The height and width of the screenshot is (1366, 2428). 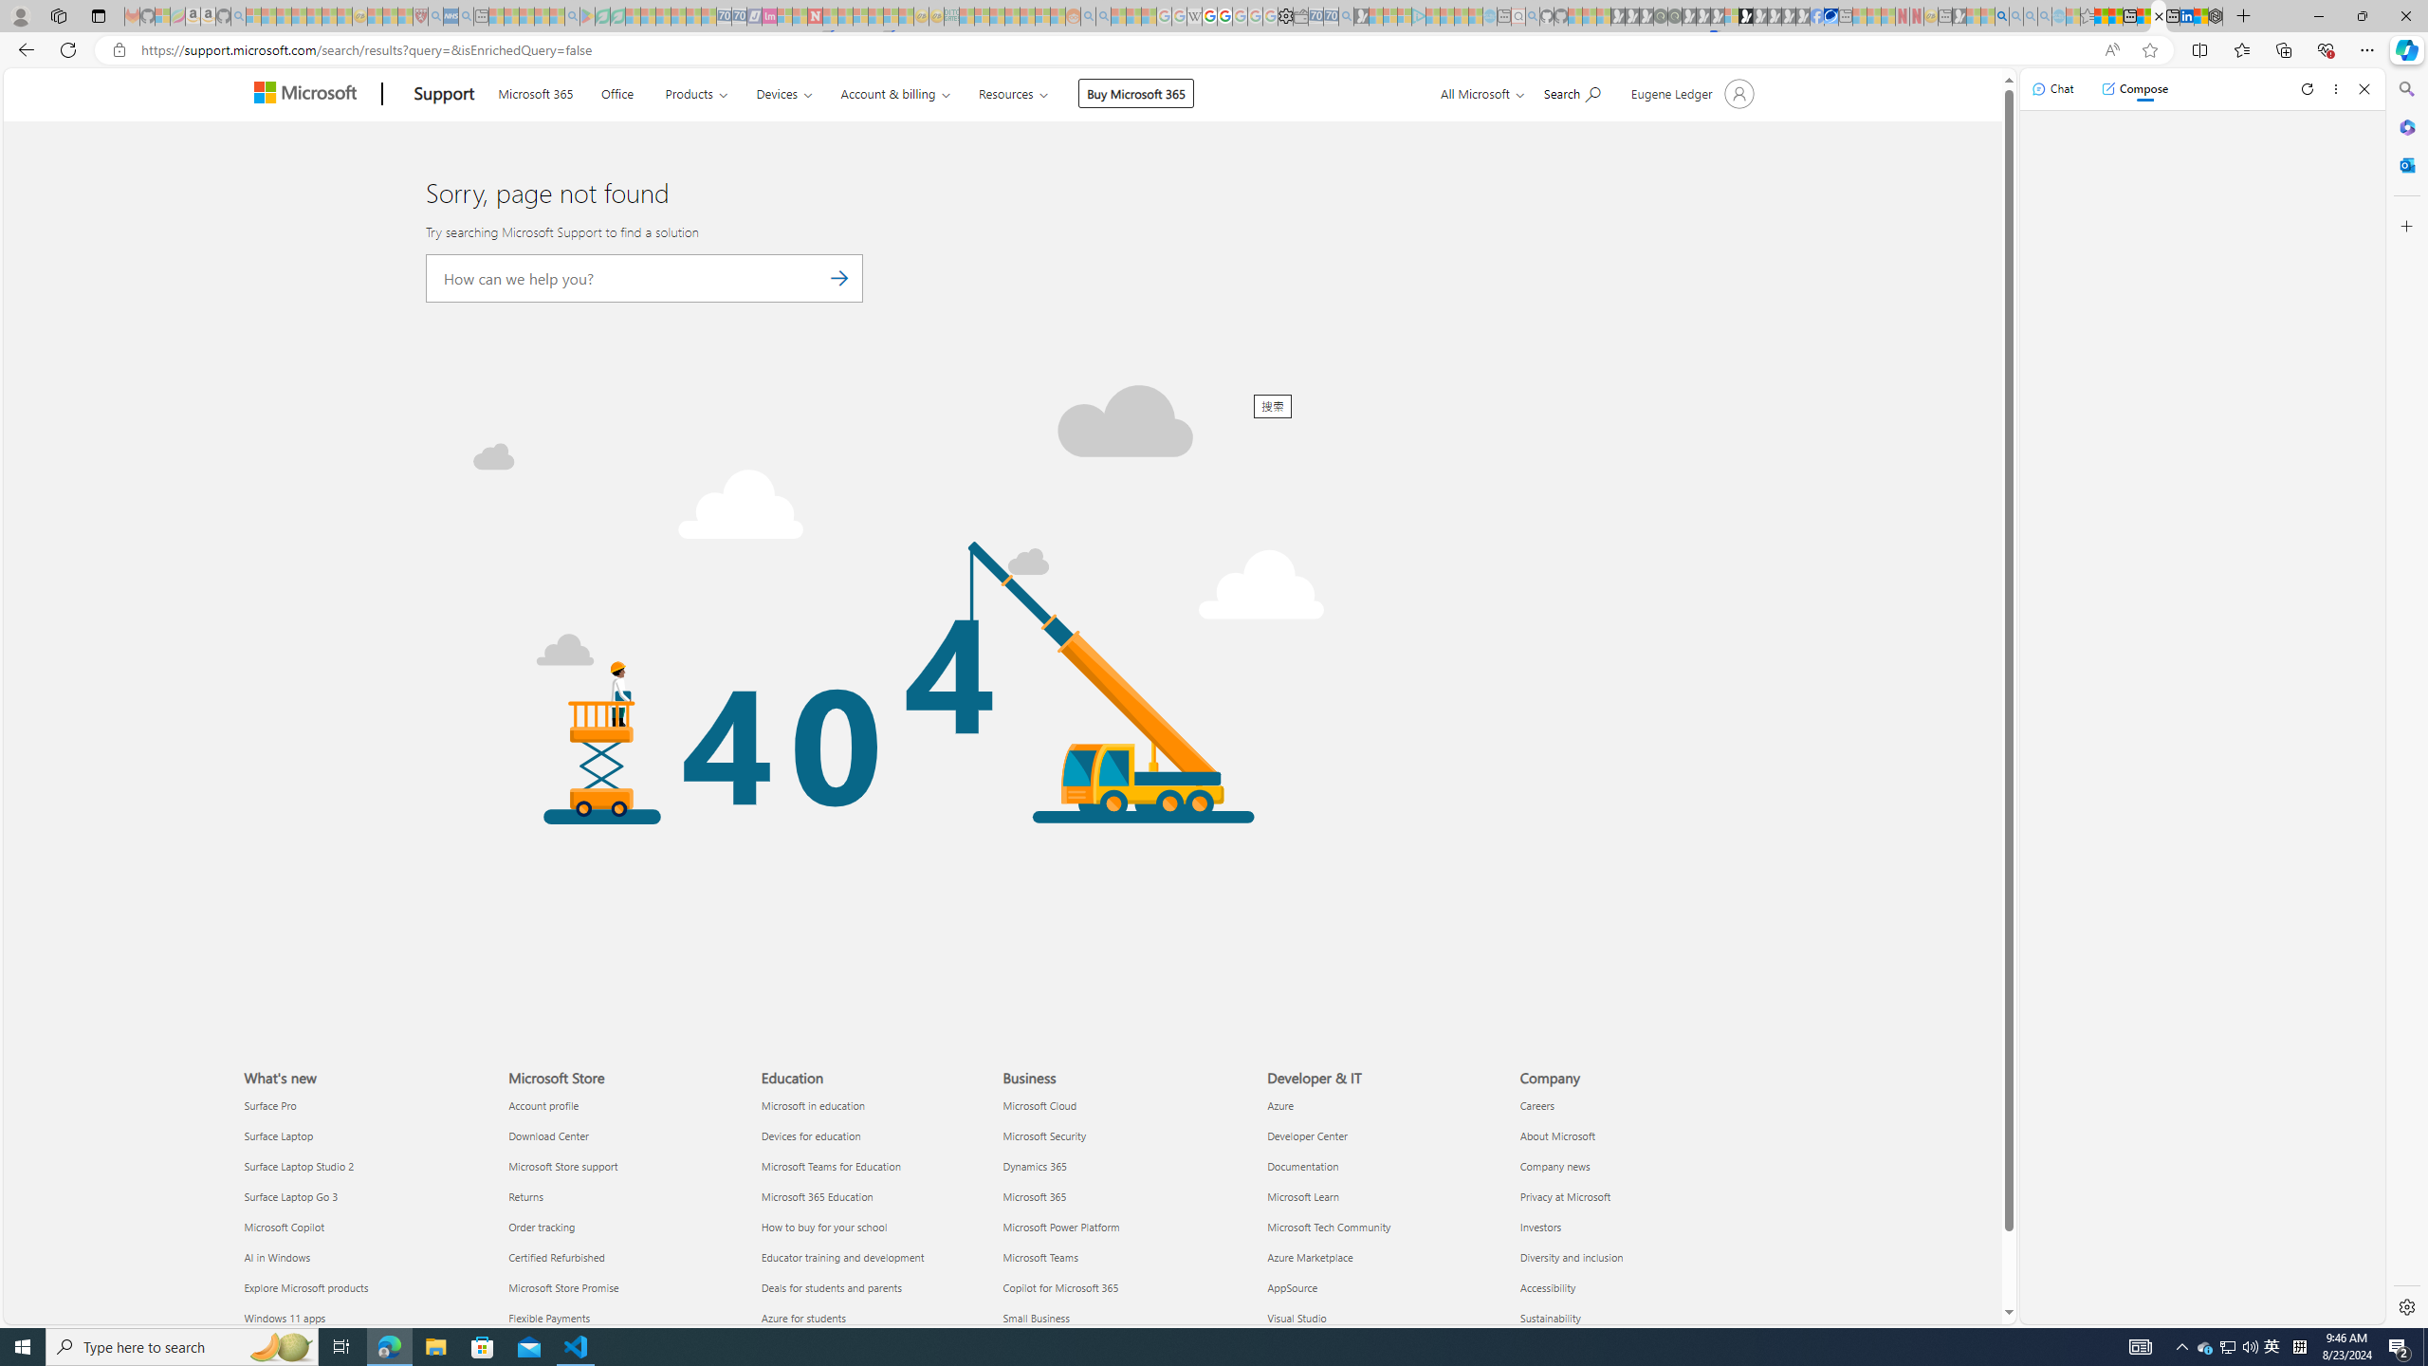 What do you see at coordinates (543, 16) in the screenshot?
I see `Pets - MSN - Sleeping` at bounding box center [543, 16].